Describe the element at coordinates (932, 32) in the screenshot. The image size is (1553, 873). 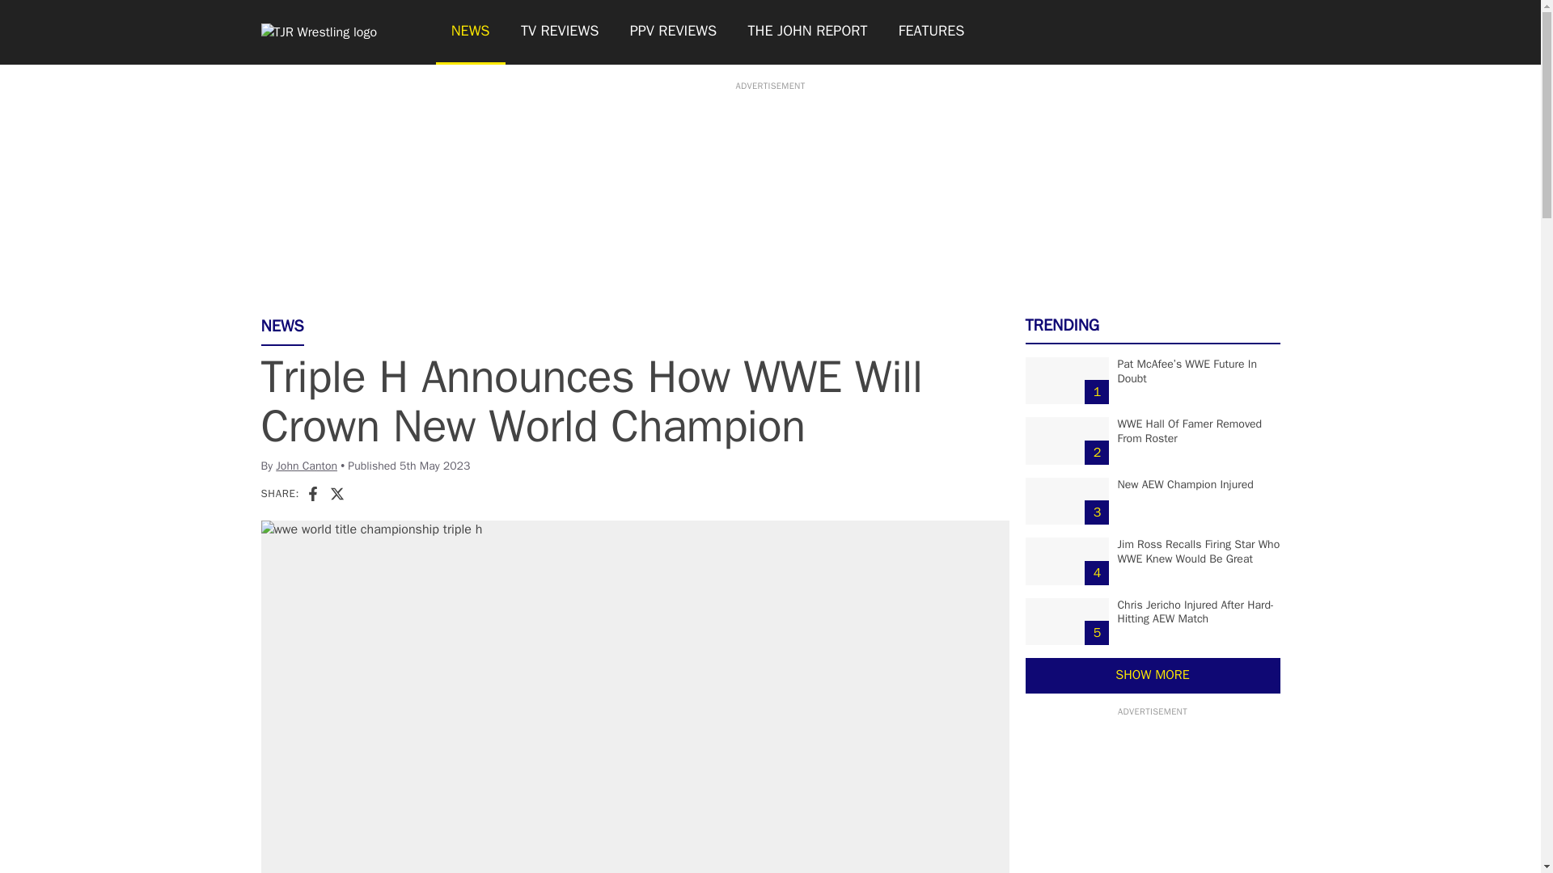
I see `FEATURES` at that location.